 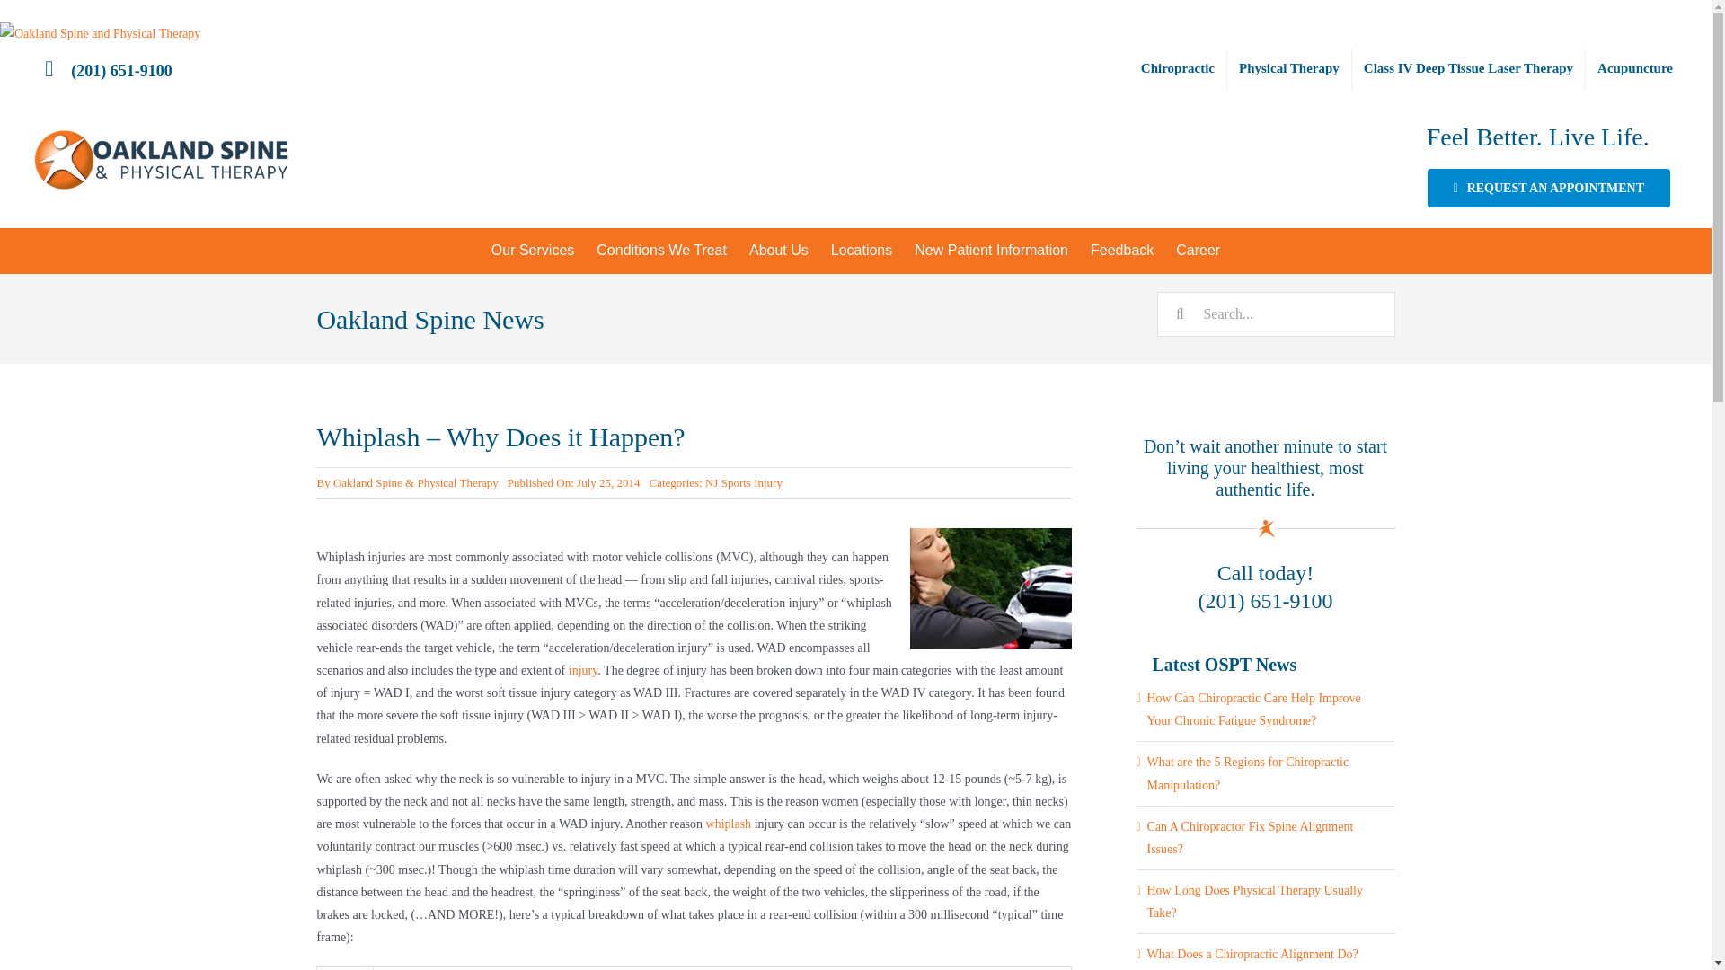 I want to click on whiplash, so click(x=729, y=824).